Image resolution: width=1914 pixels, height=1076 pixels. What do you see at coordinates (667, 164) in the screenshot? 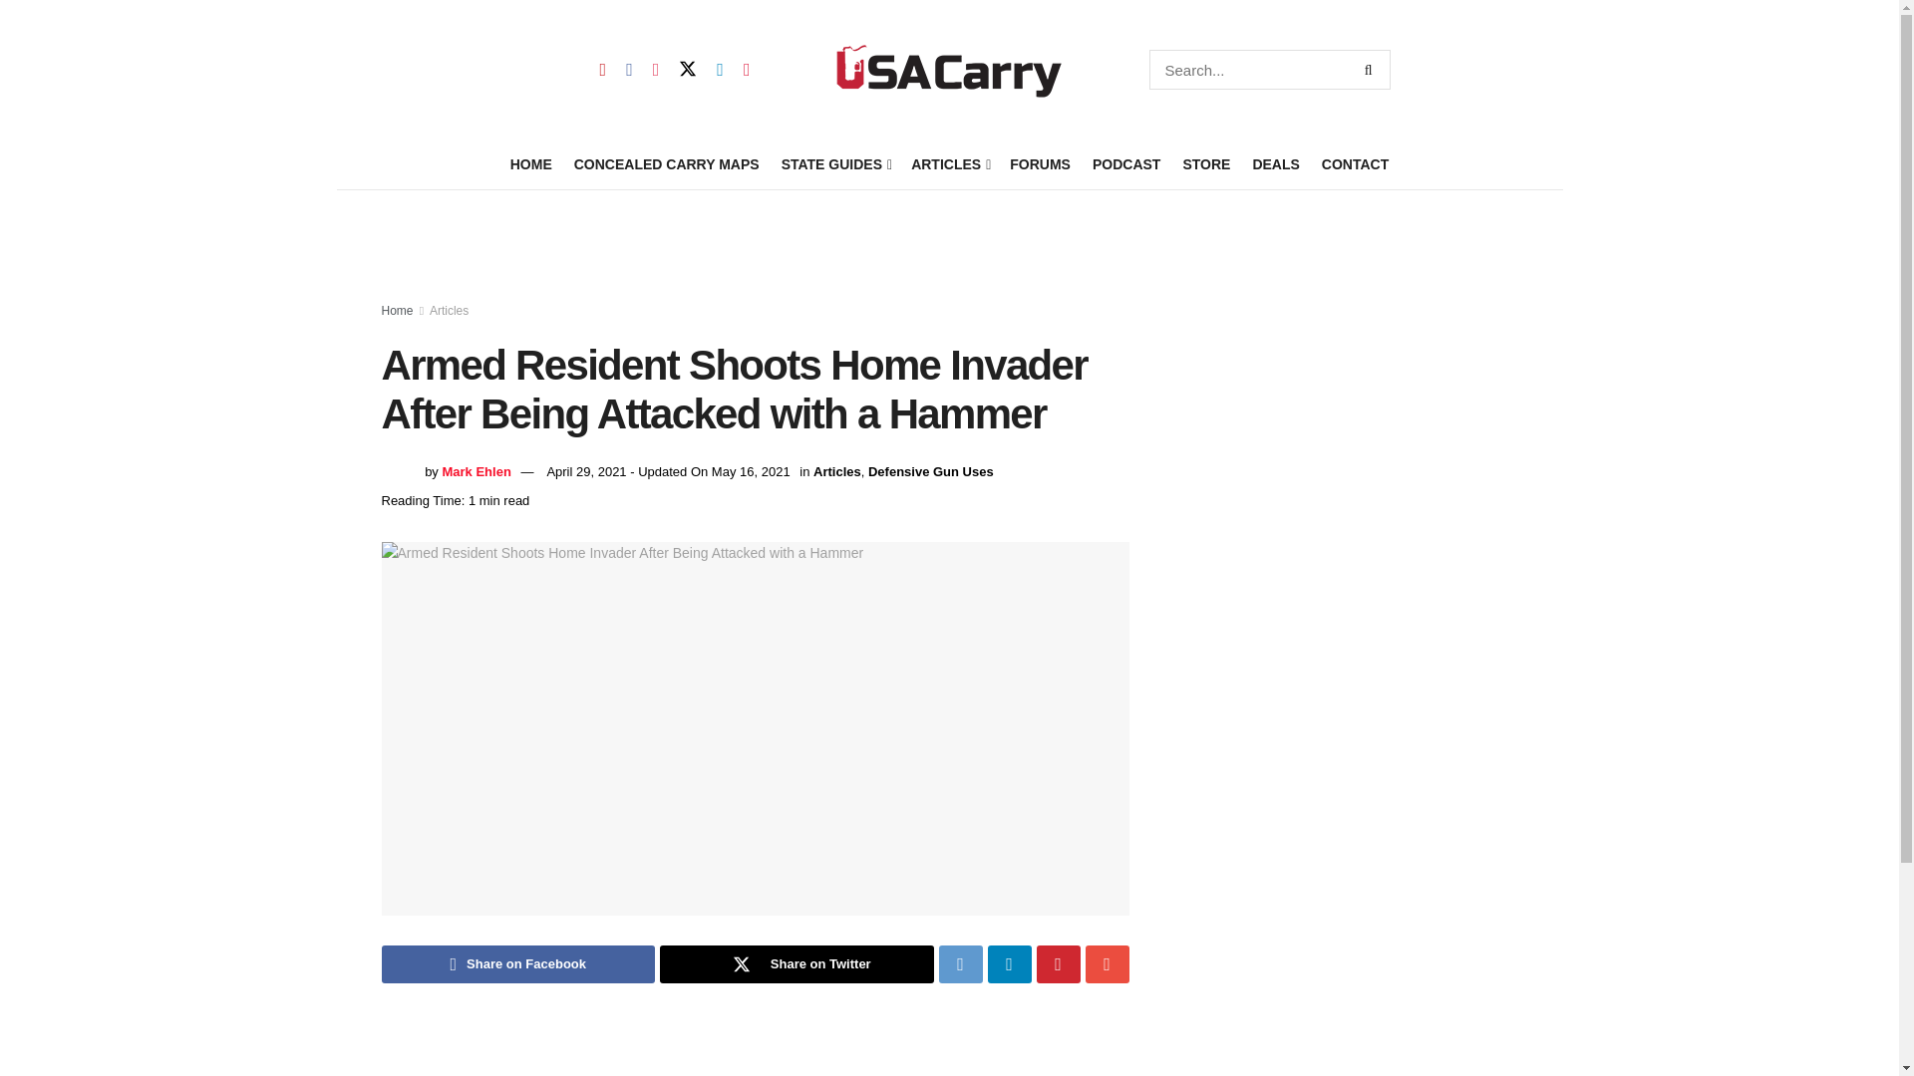
I see `CONCEALED CARRY MAPS` at bounding box center [667, 164].